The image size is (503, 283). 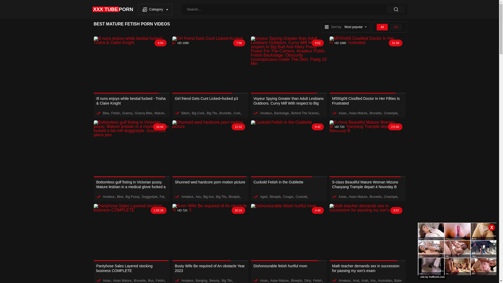 I want to click on Blowjob, so click(x=234, y=197).